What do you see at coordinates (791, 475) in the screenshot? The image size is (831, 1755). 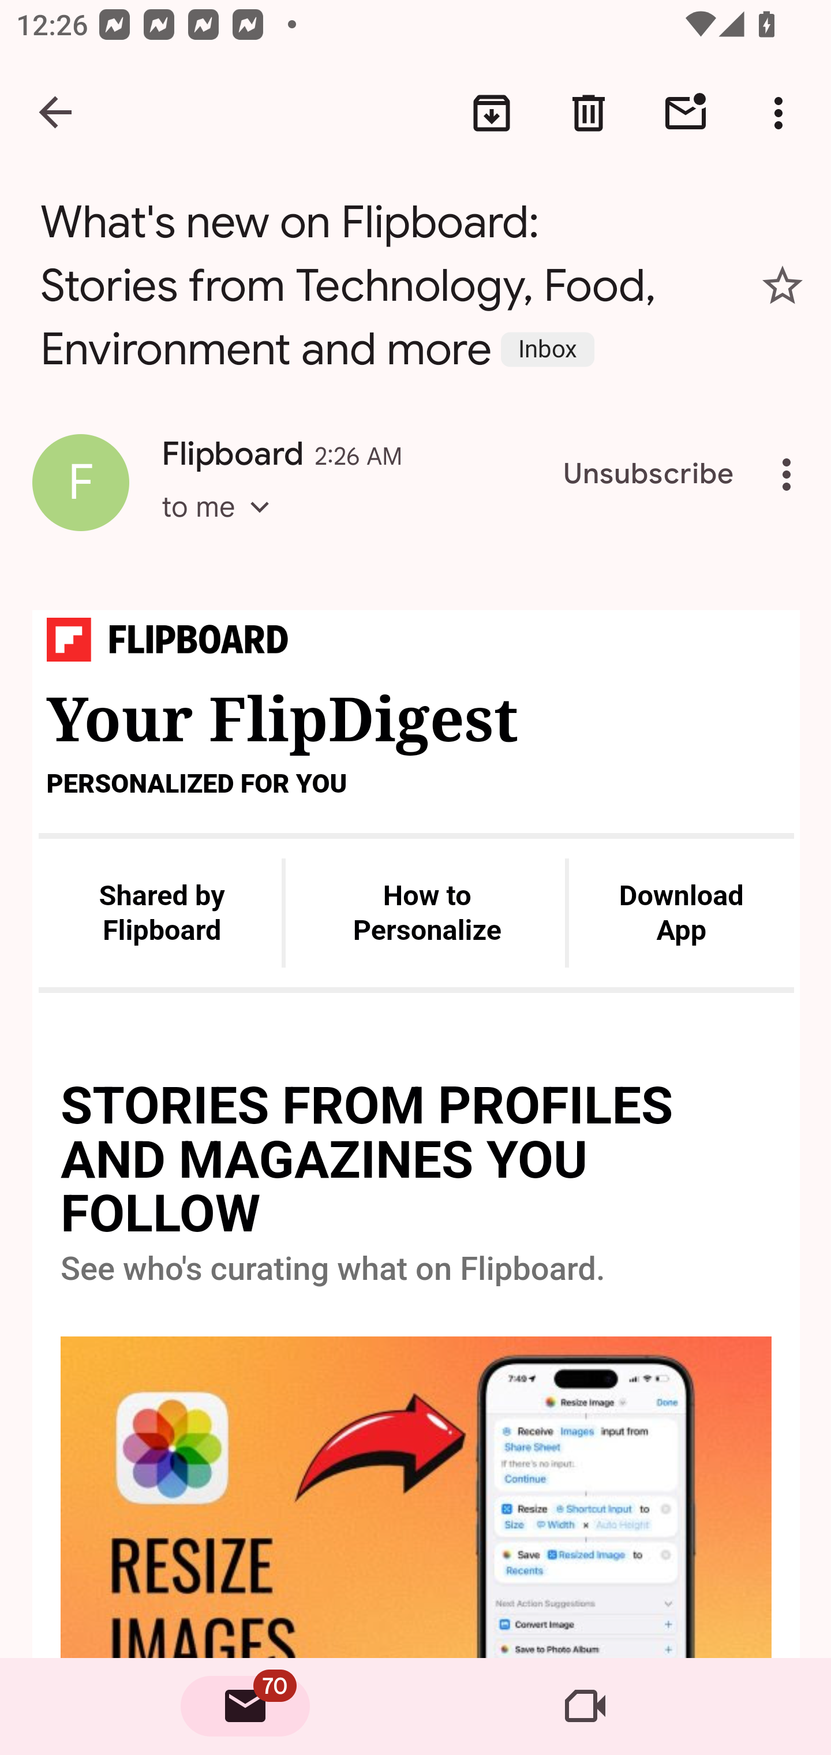 I see `More options` at bounding box center [791, 475].